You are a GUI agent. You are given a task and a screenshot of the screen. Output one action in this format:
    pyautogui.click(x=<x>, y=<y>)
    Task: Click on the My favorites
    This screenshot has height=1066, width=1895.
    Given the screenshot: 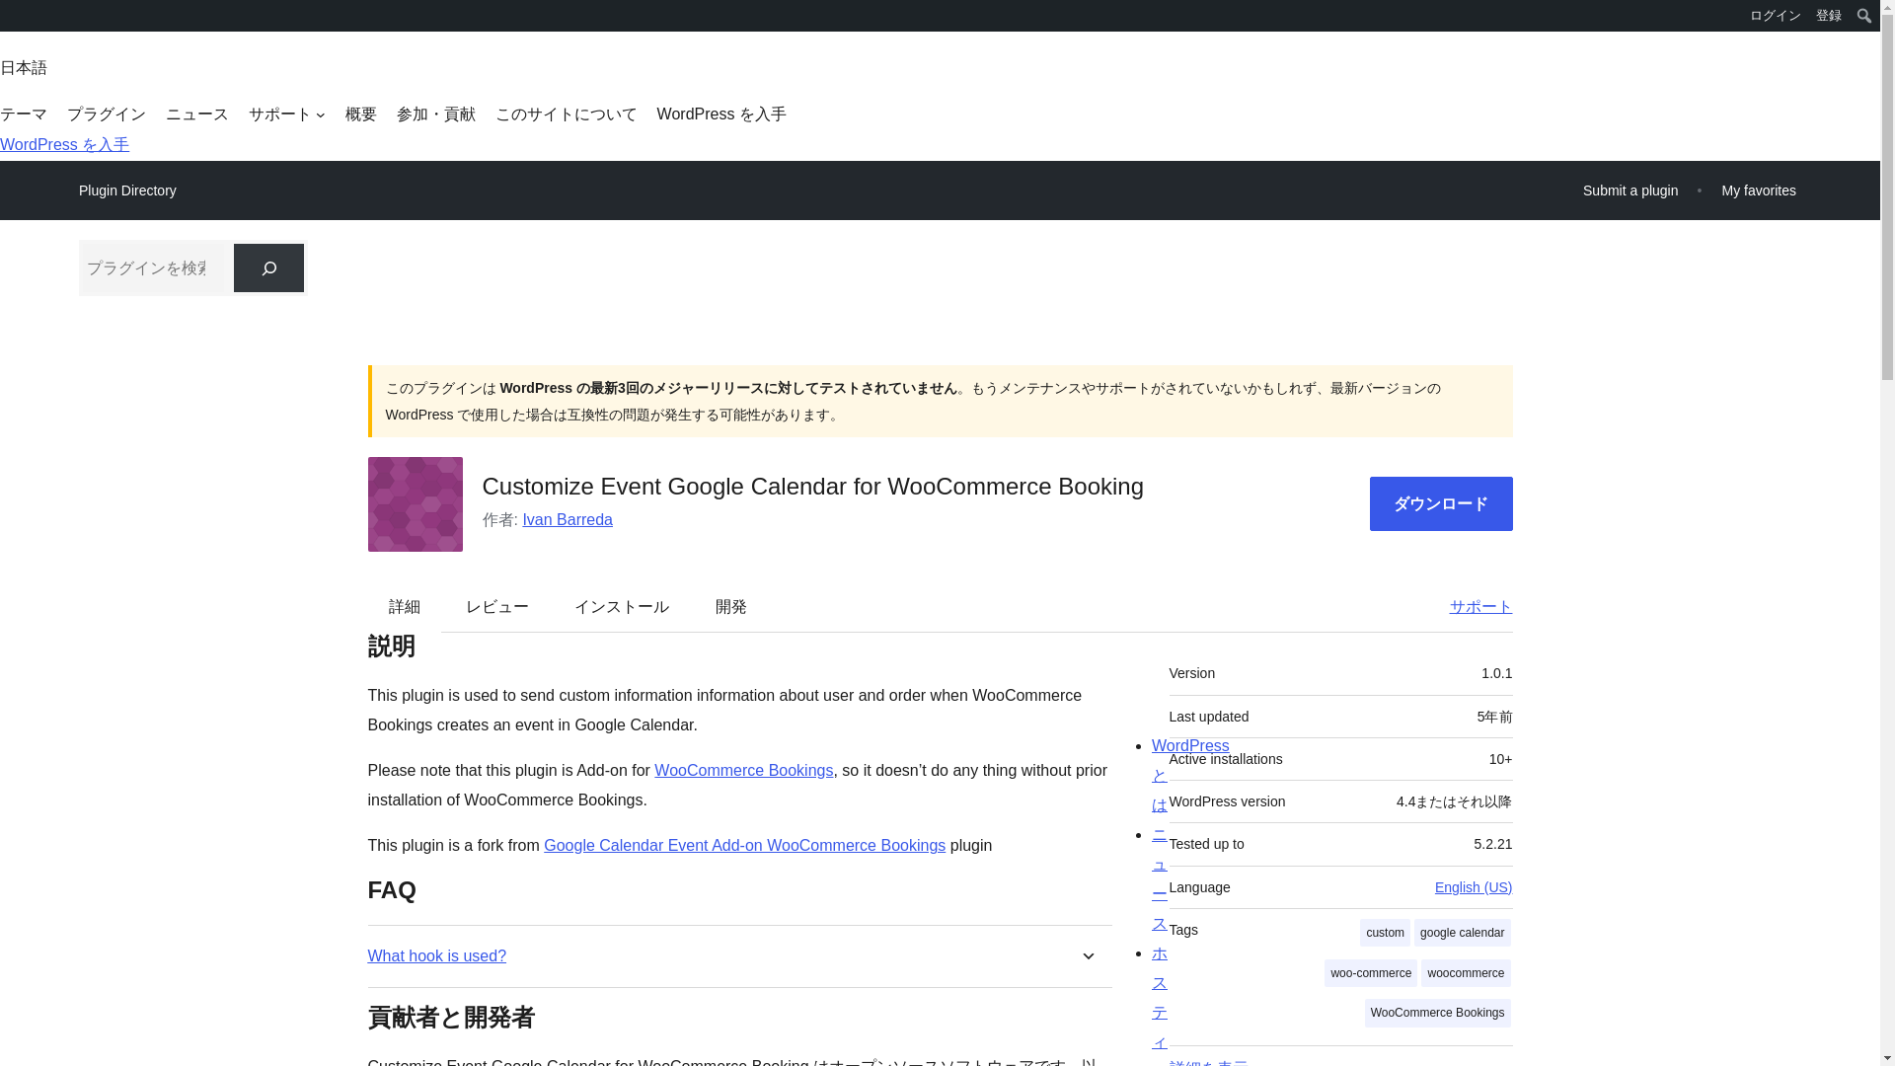 What is the action you would take?
    pyautogui.click(x=1759, y=190)
    